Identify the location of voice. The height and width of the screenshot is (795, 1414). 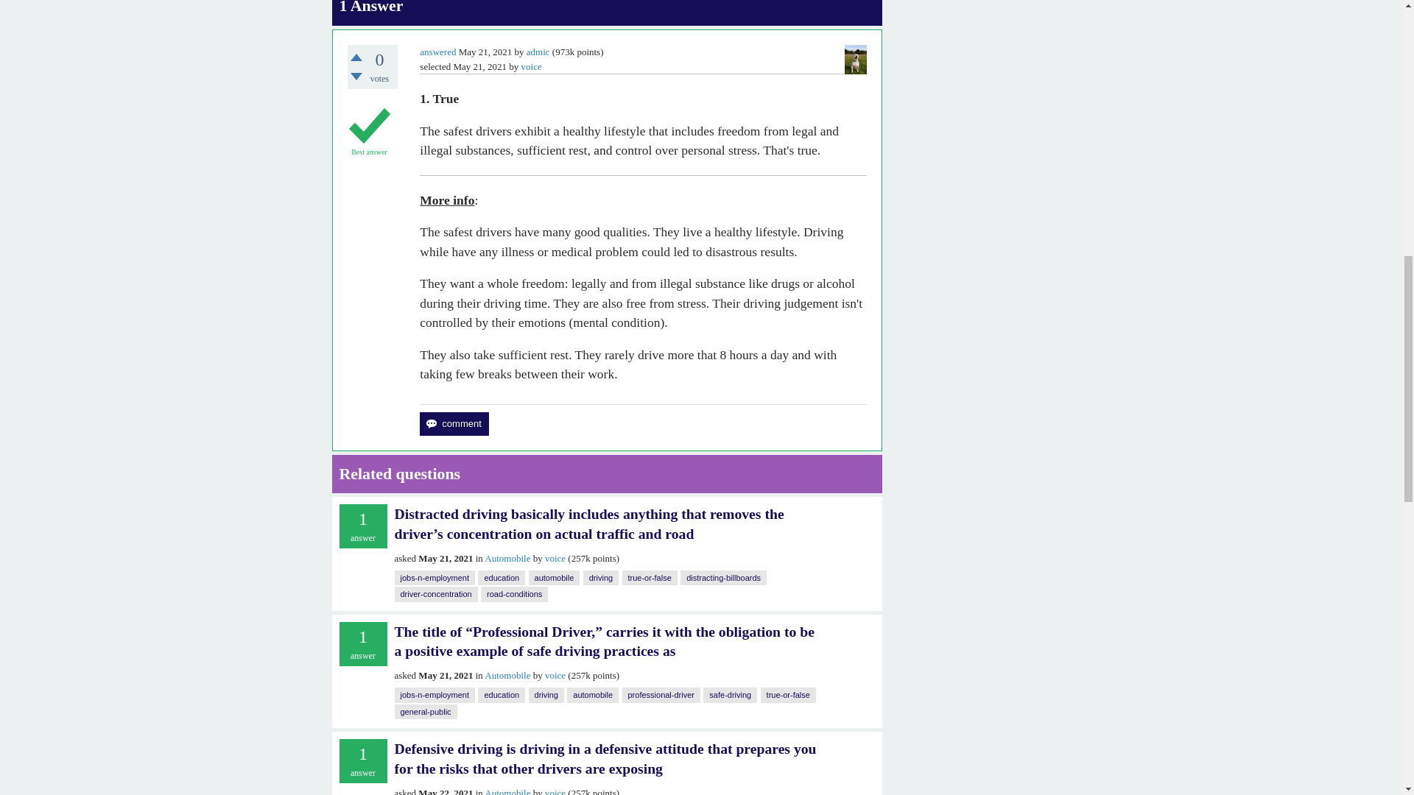
(555, 558).